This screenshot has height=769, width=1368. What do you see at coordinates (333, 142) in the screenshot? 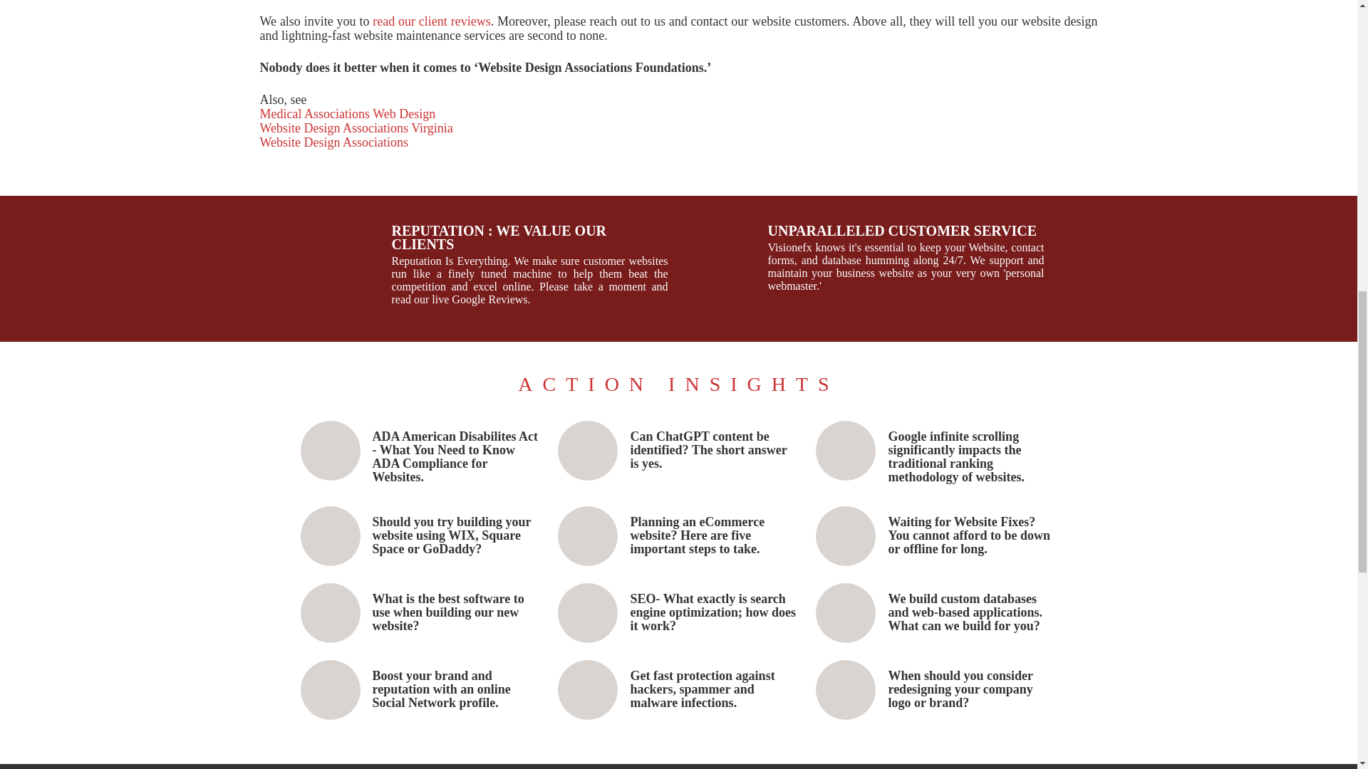
I see `Website Design Associations` at bounding box center [333, 142].